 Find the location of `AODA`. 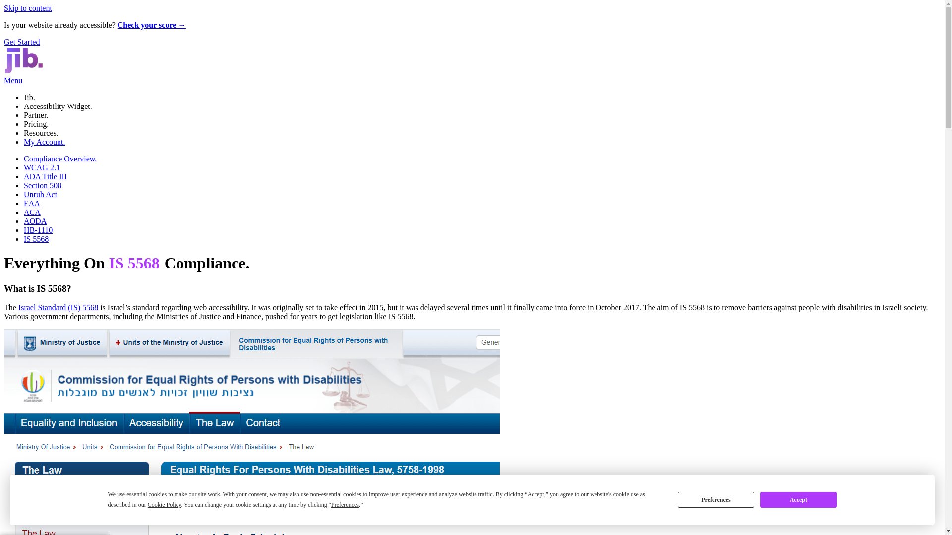

AODA is located at coordinates (35, 221).